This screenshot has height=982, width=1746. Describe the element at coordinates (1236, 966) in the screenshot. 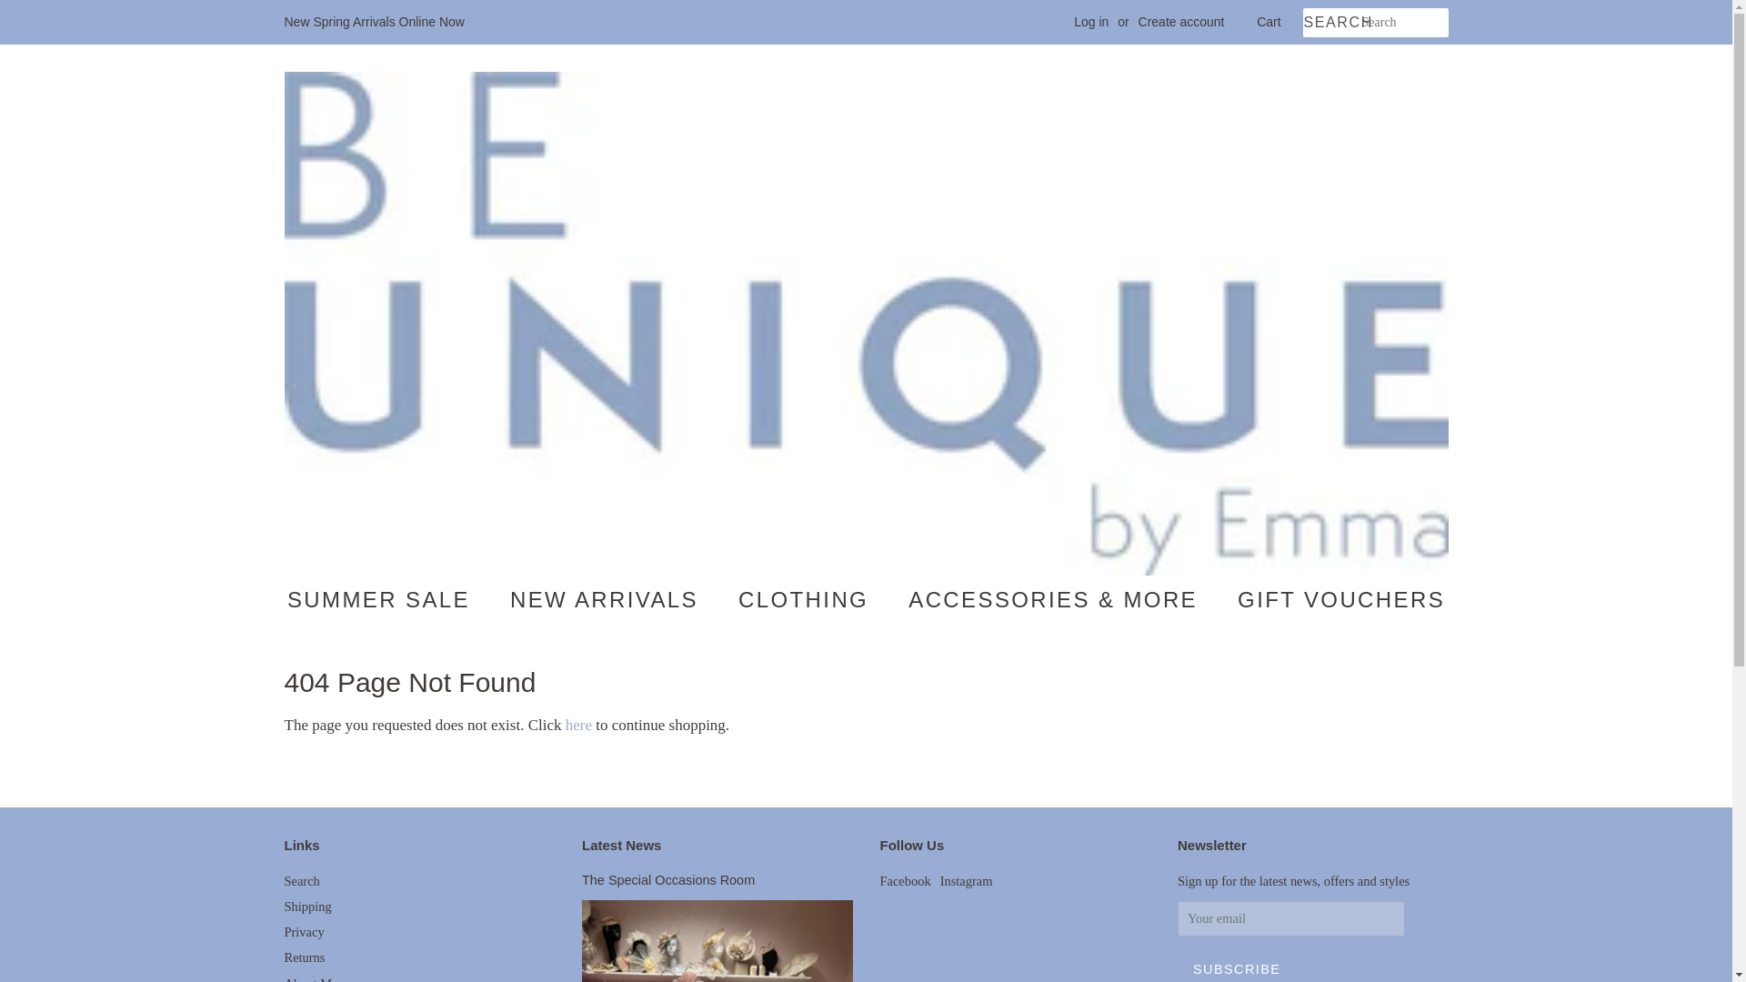

I see `Subscribe` at that location.